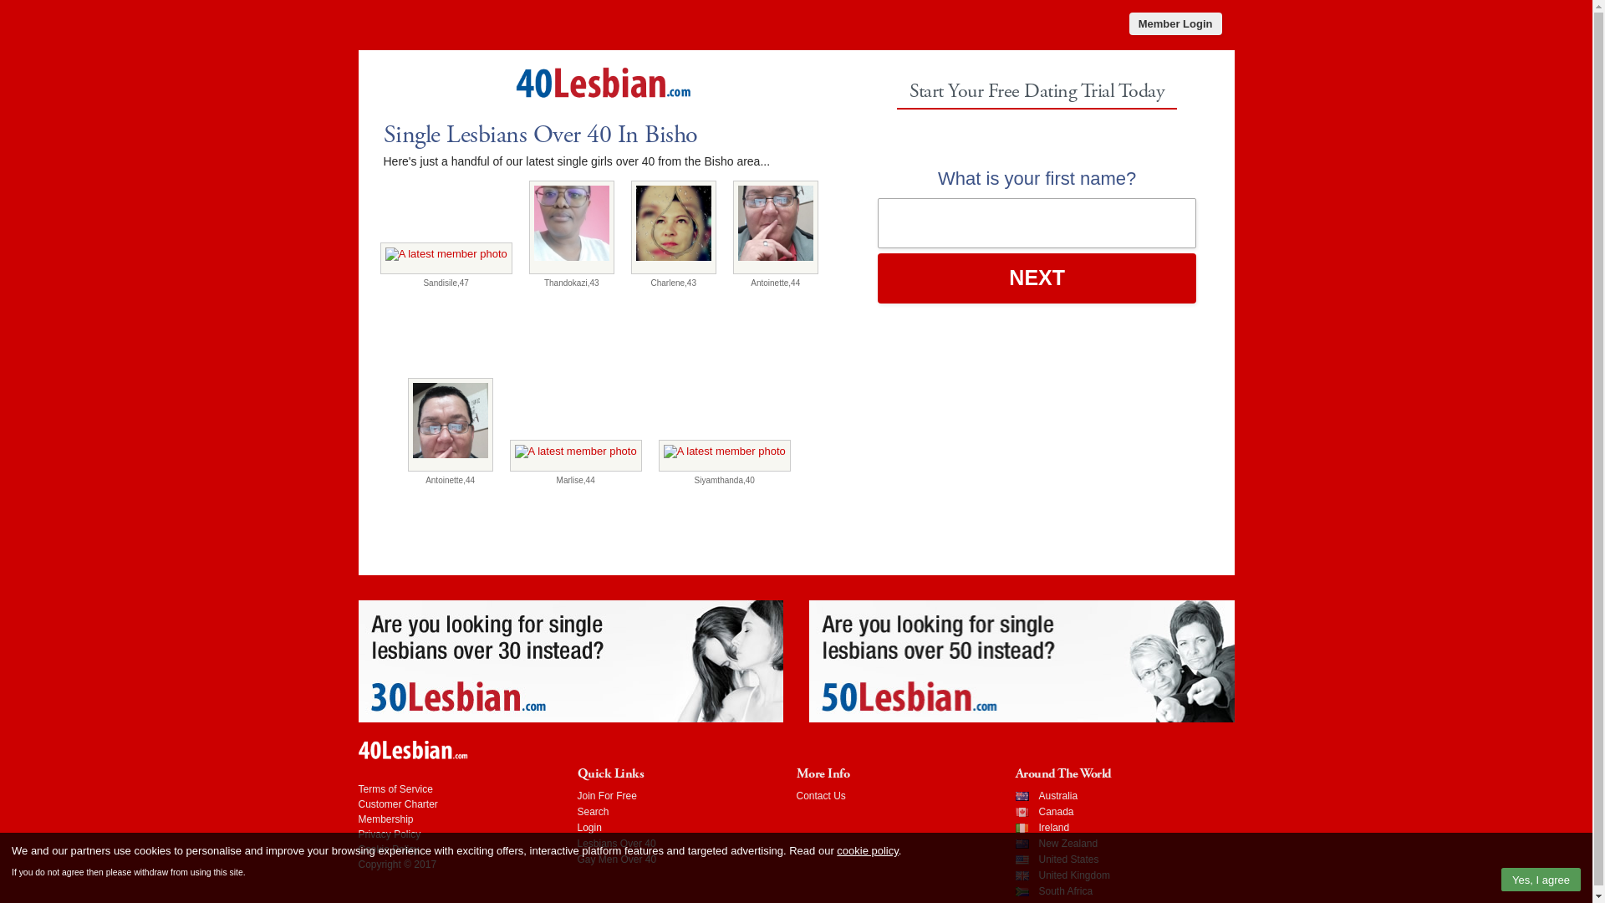 This screenshot has height=903, width=1605. Describe the element at coordinates (1053, 828) in the screenshot. I see `Ireland` at that location.